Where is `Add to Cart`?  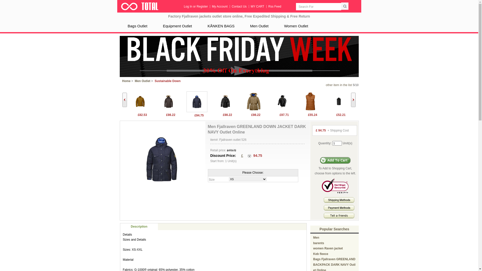
Add to Cart is located at coordinates (335, 161).